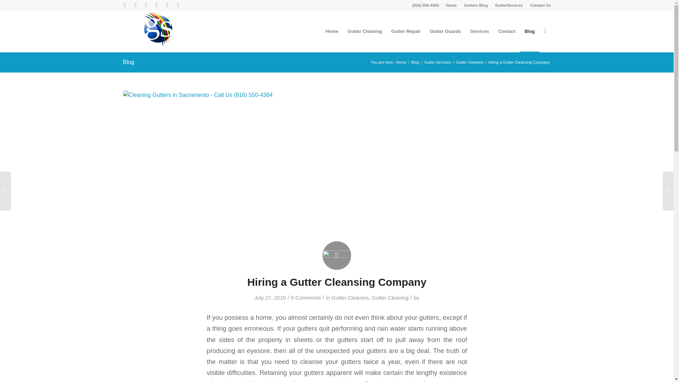 The image size is (679, 382). Describe the element at coordinates (129, 62) in the screenshot. I see `Blog` at that location.